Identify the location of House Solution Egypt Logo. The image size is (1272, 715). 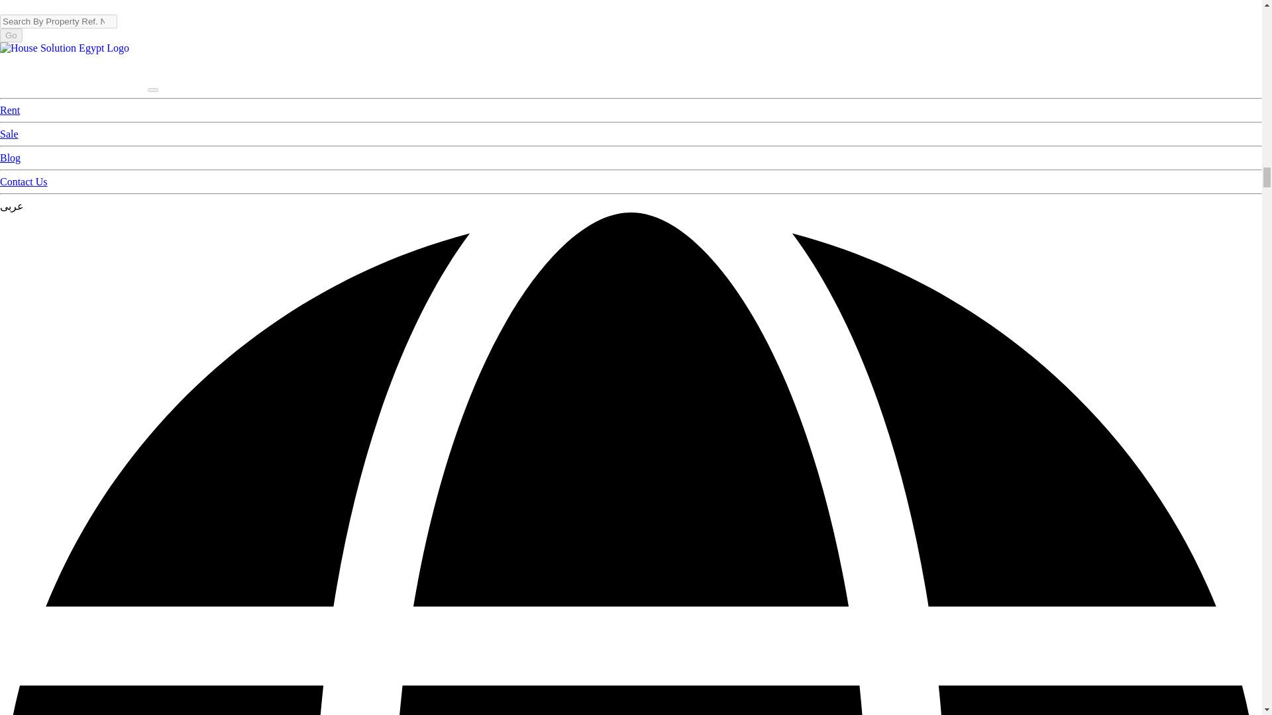
(74, 86).